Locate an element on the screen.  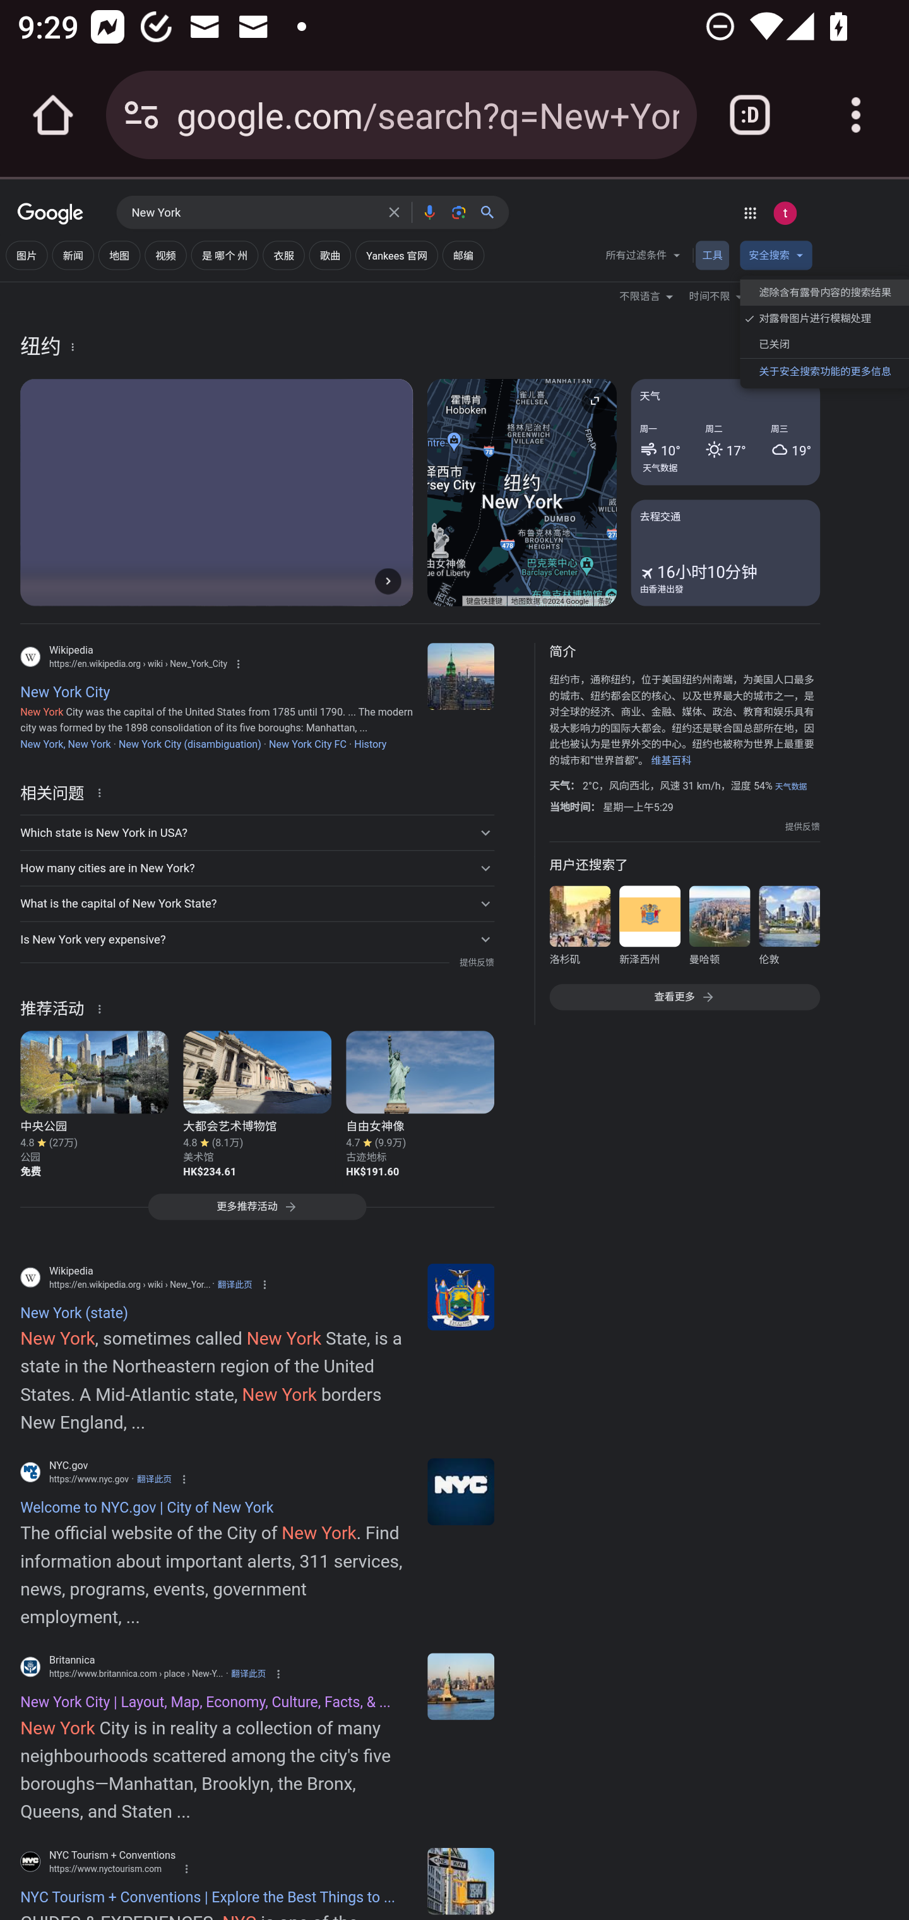
New York City FC is located at coordinates (307, 745).